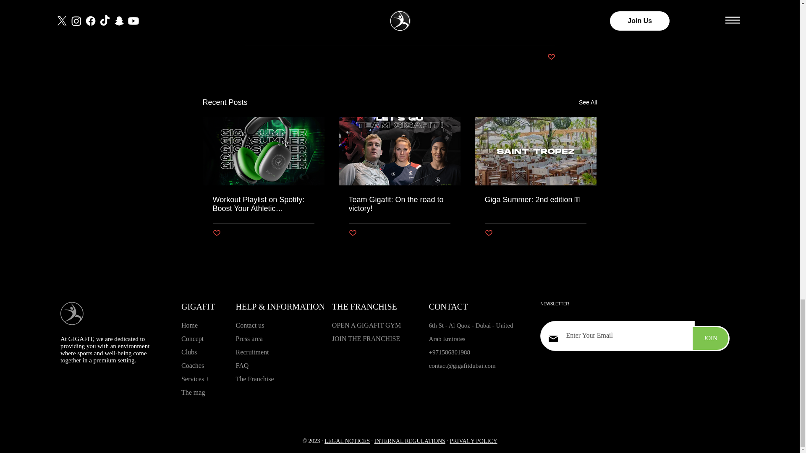 Image resolution: width=806 pixels, height=453 pixels. I want to click on Team Gigafit: On the road to victory!, so click(399, 204).